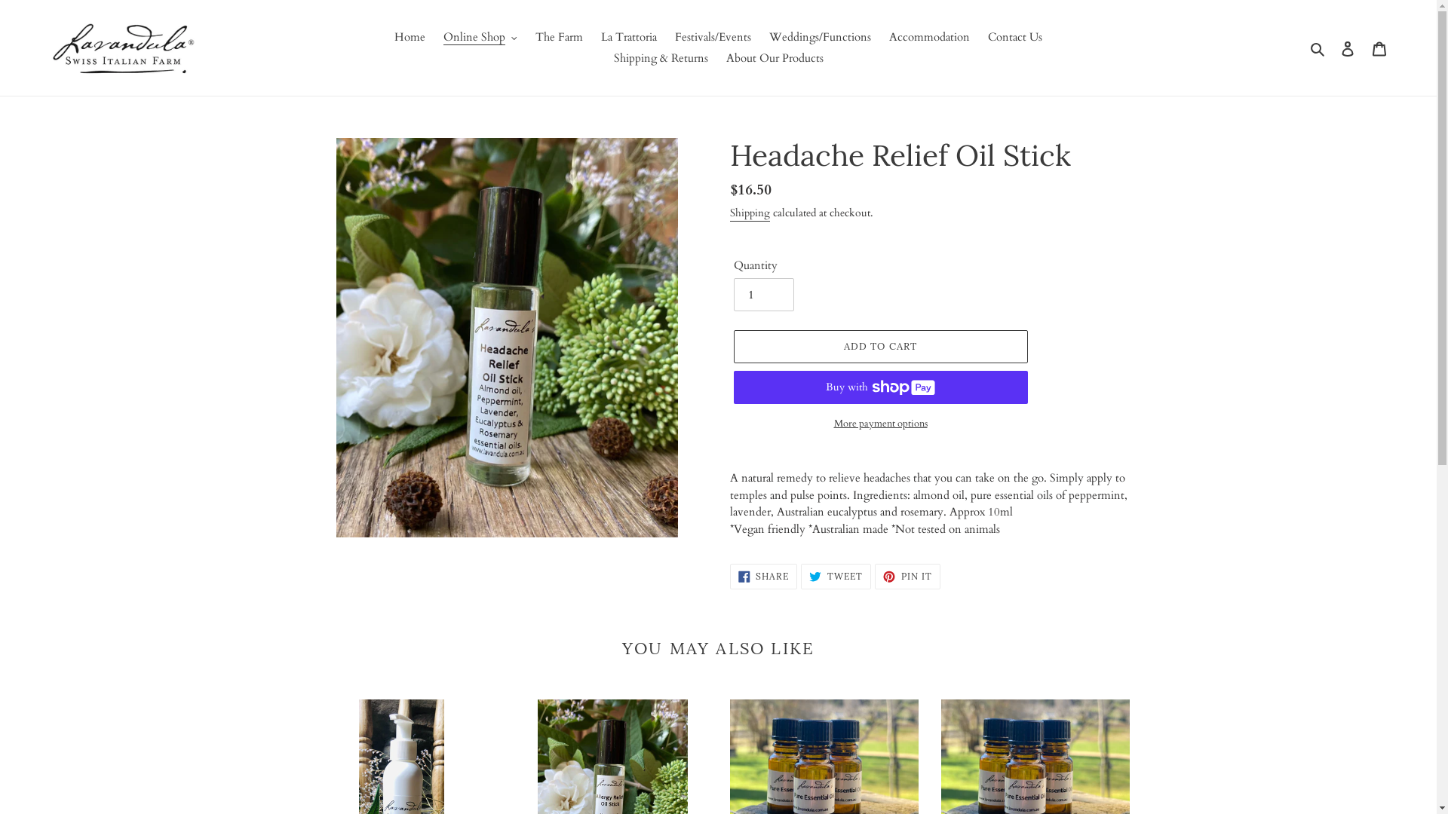  Describe the element at coordinates (750, 214) in the screenshot. I see `Shipping` at that location.